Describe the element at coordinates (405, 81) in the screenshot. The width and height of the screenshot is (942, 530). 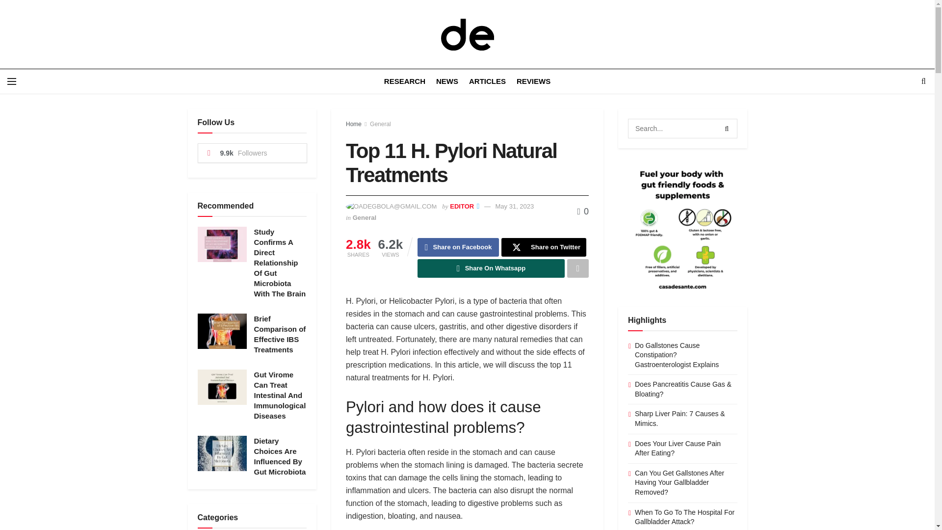
I see `RESEARCH` at that location.